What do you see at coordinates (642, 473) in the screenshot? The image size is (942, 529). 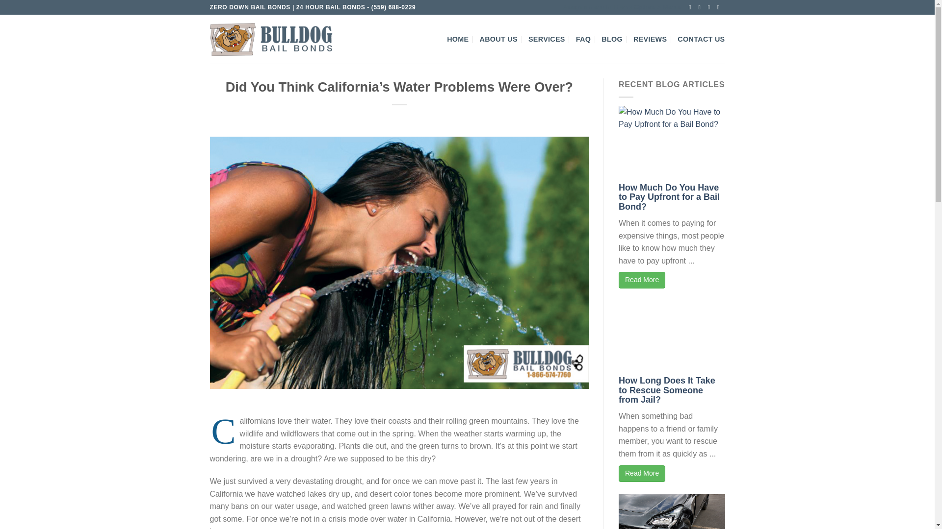 I see `Read More` at bounding box center [642, 473].